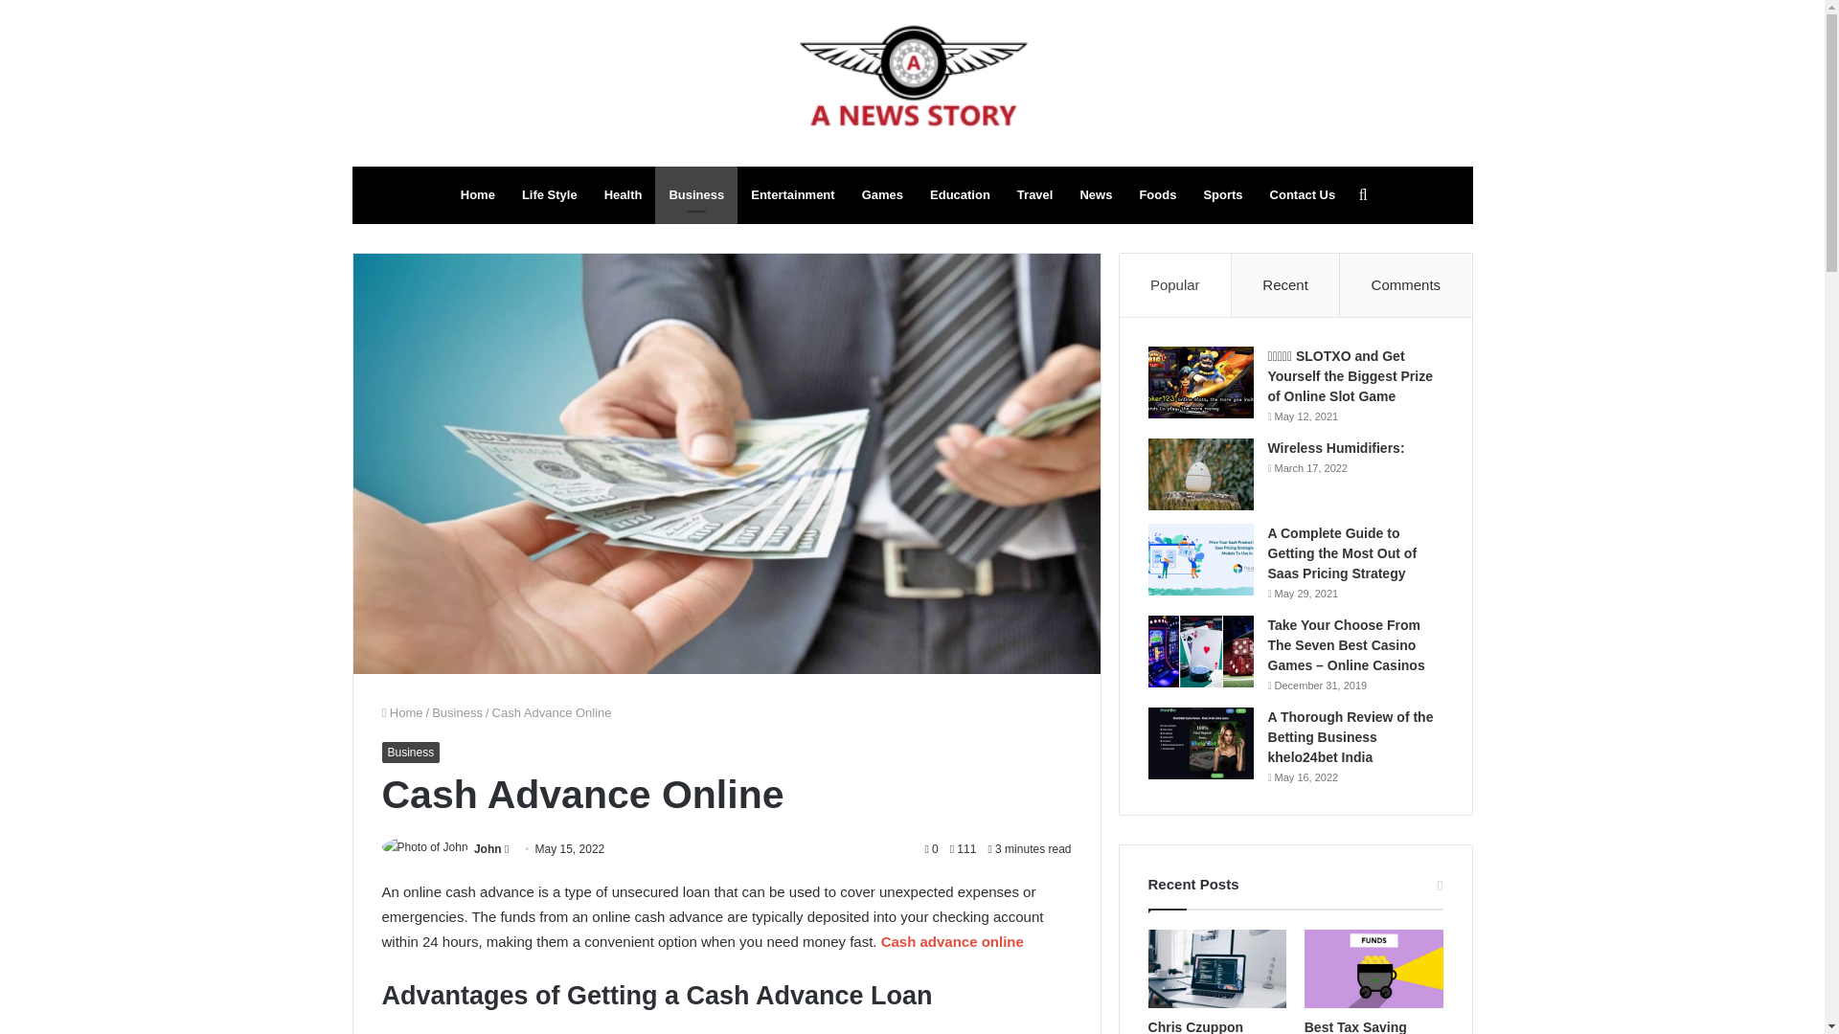  What do you see at coordinates (401, 712) in the screenshot?
I see `Home` at bounding box center [401, 712].